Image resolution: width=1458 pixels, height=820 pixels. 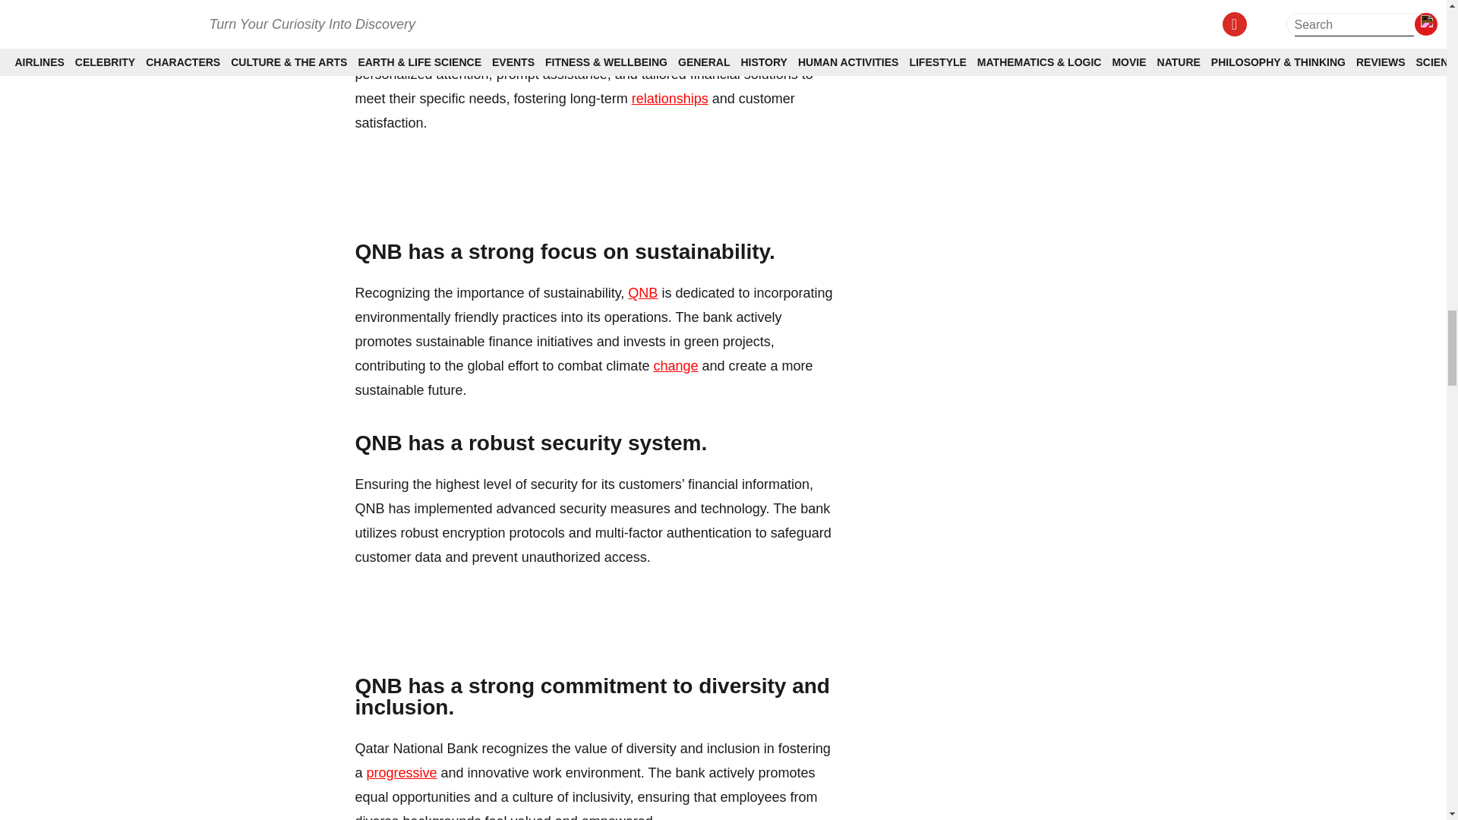 I want to click on QNB, so click(x=642, y=293).